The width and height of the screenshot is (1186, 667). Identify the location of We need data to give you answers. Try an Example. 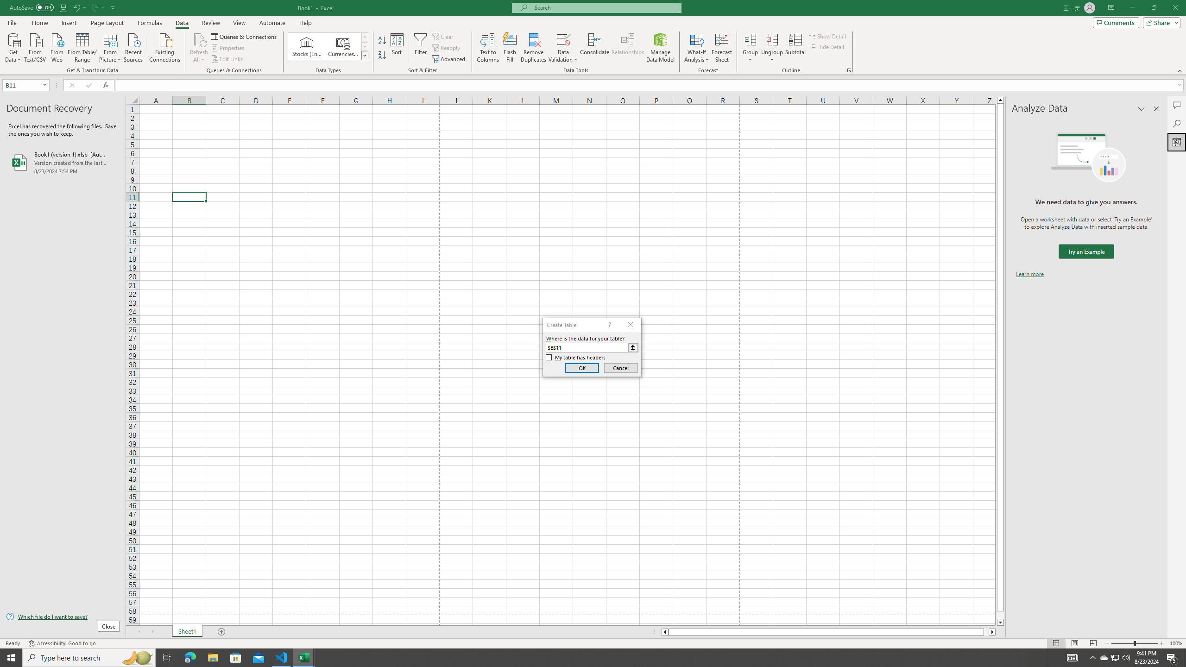
(1086, 252).